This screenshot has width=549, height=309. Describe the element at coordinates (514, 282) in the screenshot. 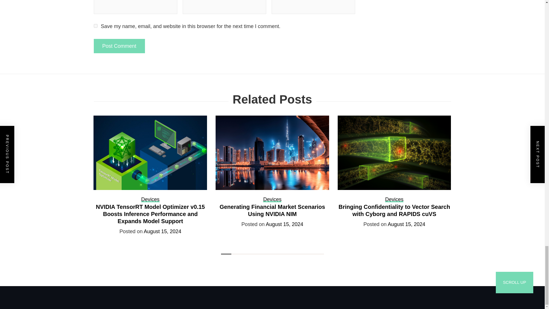

I see `SCROLL UP` at that location.